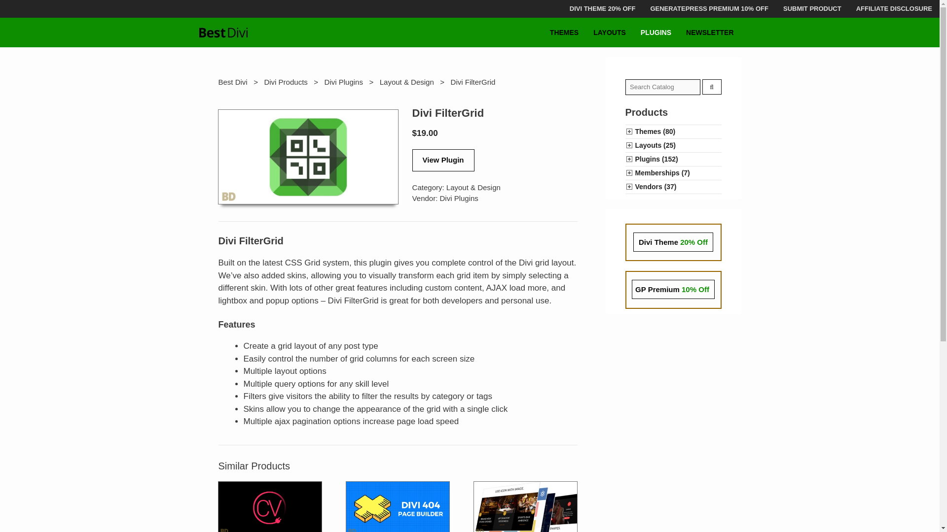  I want to click on LAYOUTS, so click(610, 33).